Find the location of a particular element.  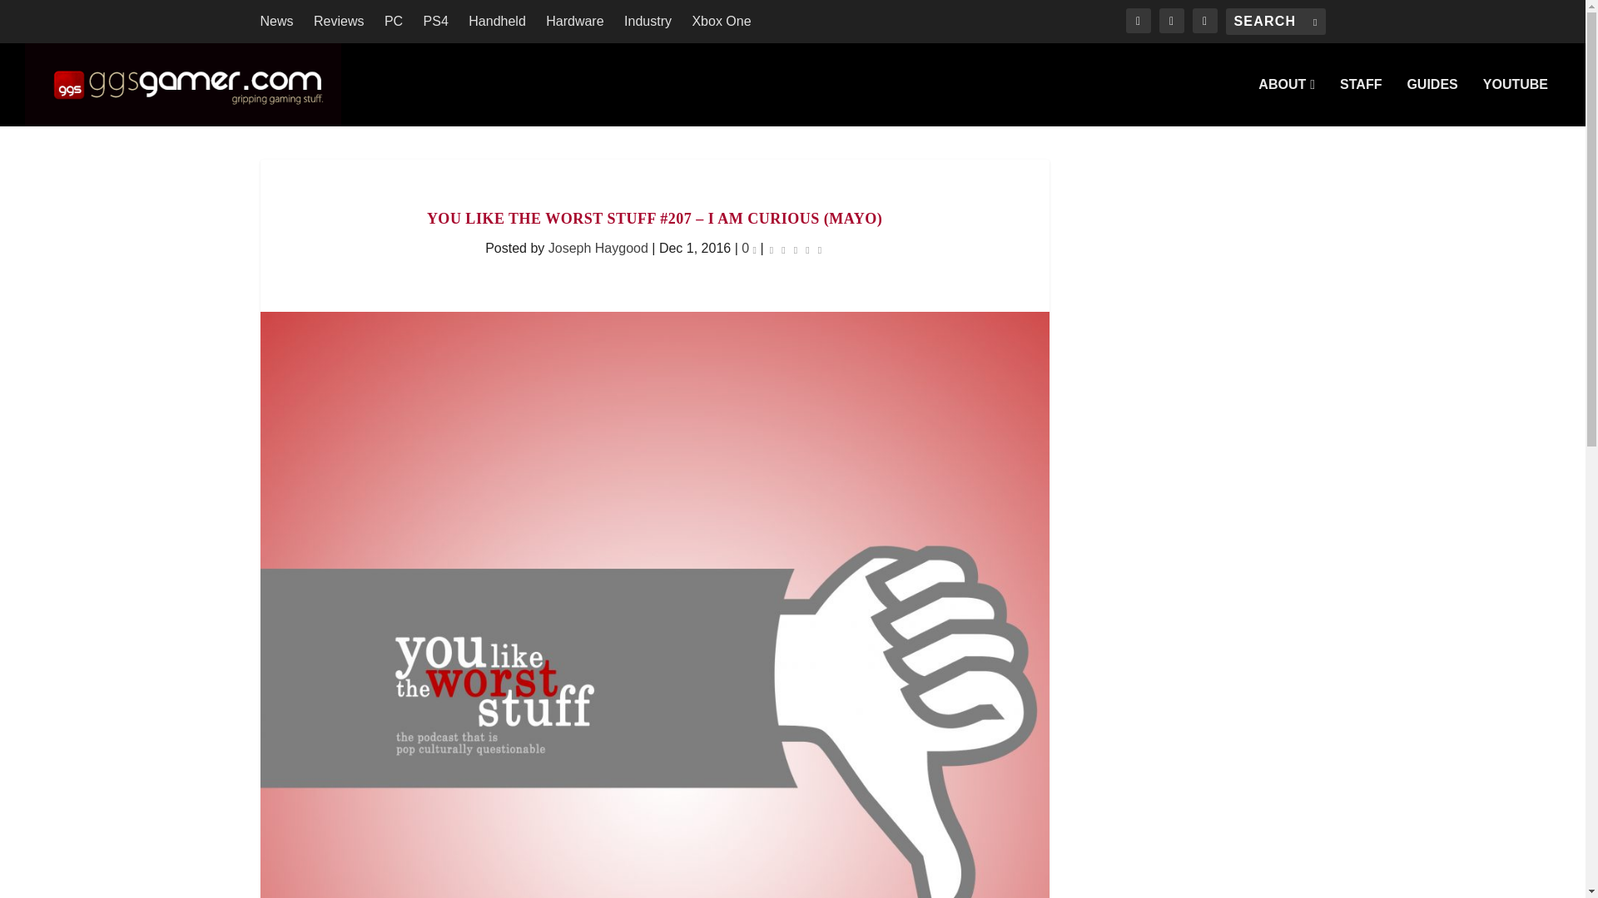

Handheld is located at coordinates (496, 22).